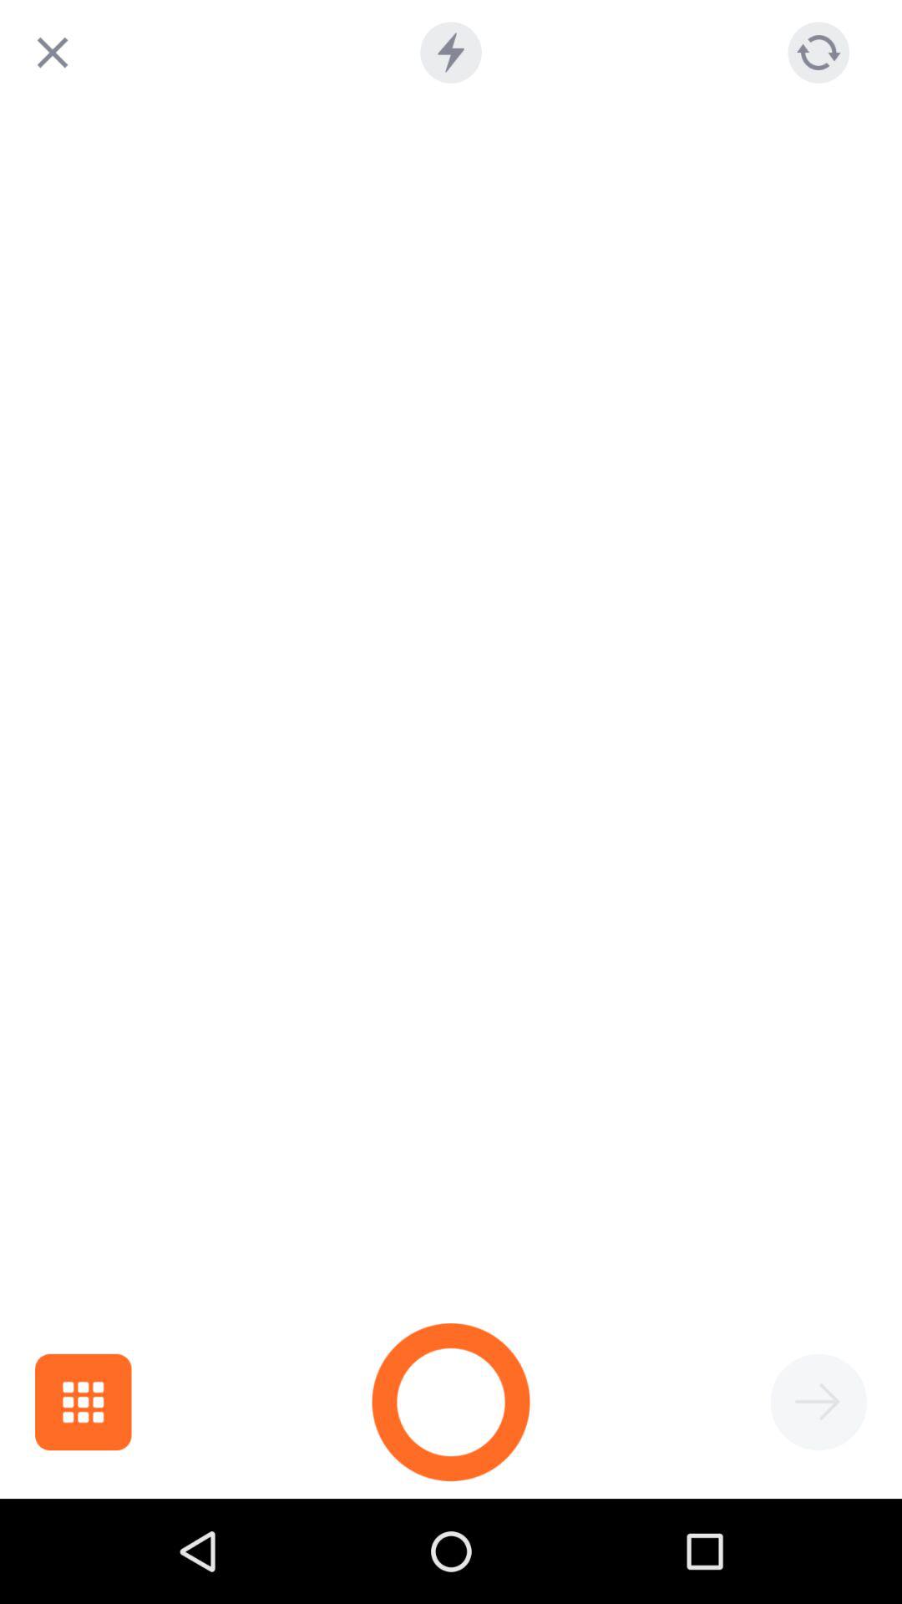 The image size is (902, 1604). Describe the element at coordinates (84, 1402) in the screenshot. I see `menu options` at that location.